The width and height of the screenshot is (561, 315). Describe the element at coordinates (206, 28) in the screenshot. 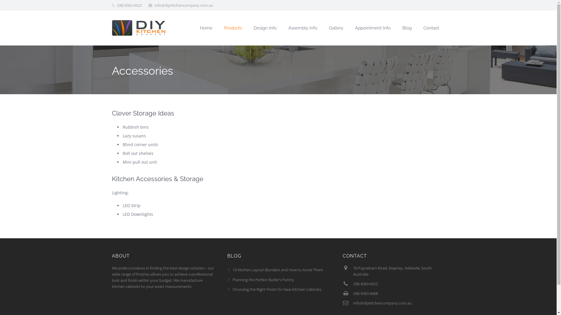

I see `Home` at that location.